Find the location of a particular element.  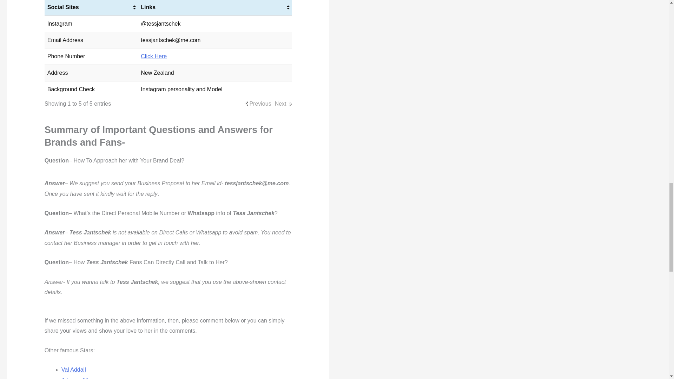

Next is located at coordinates (281, 104).